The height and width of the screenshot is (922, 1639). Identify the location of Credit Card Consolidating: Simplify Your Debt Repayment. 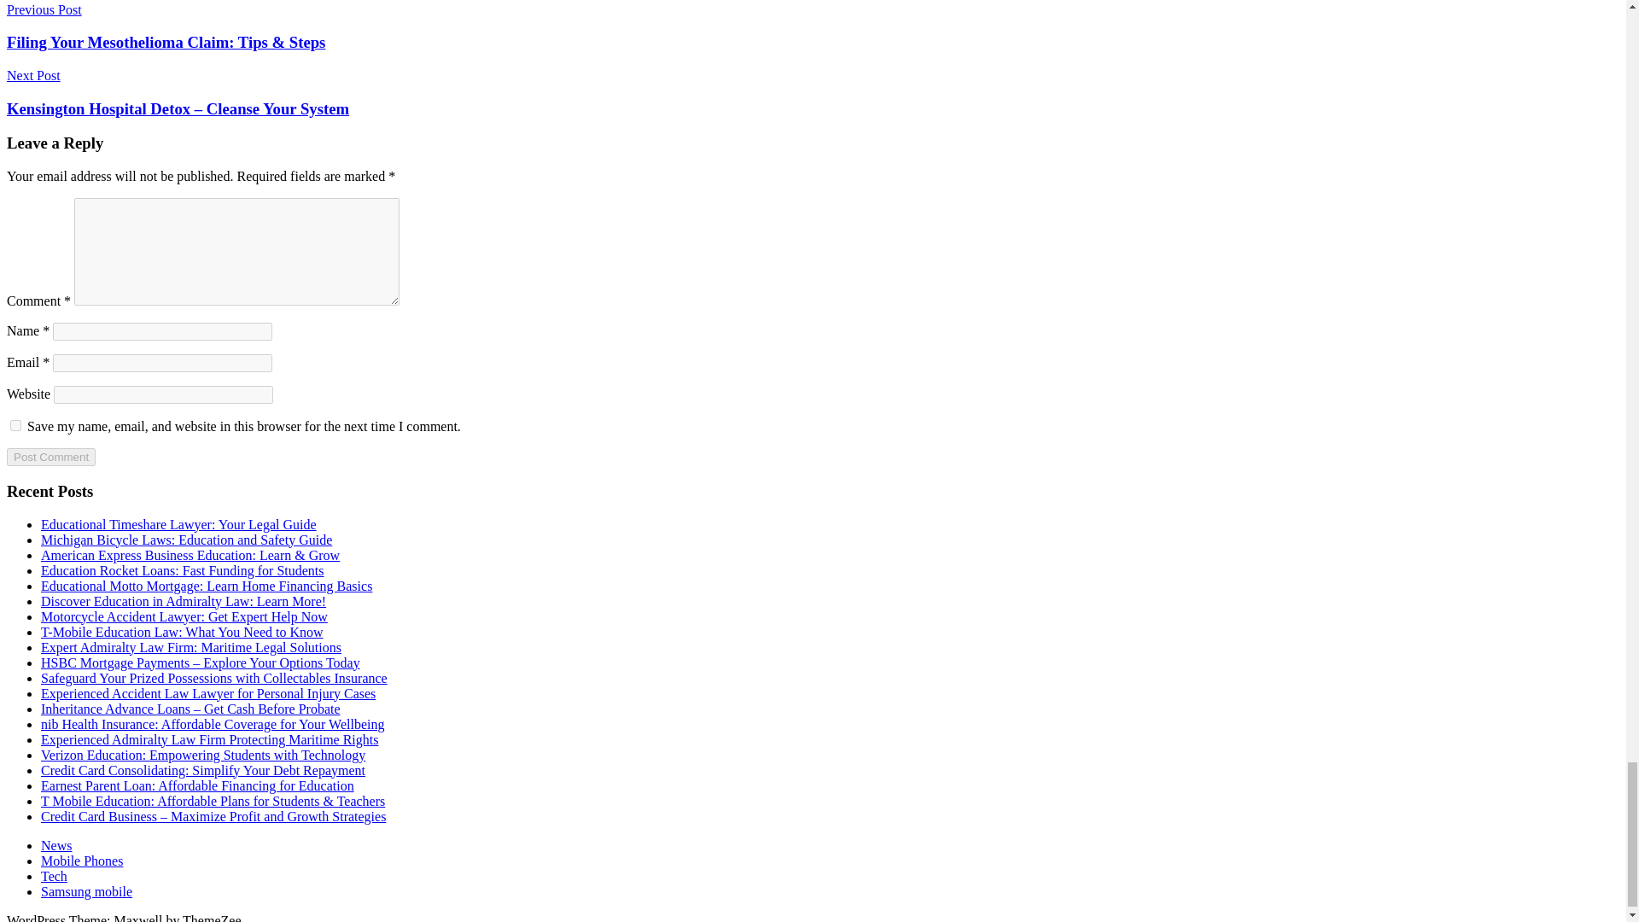
(203, 770).